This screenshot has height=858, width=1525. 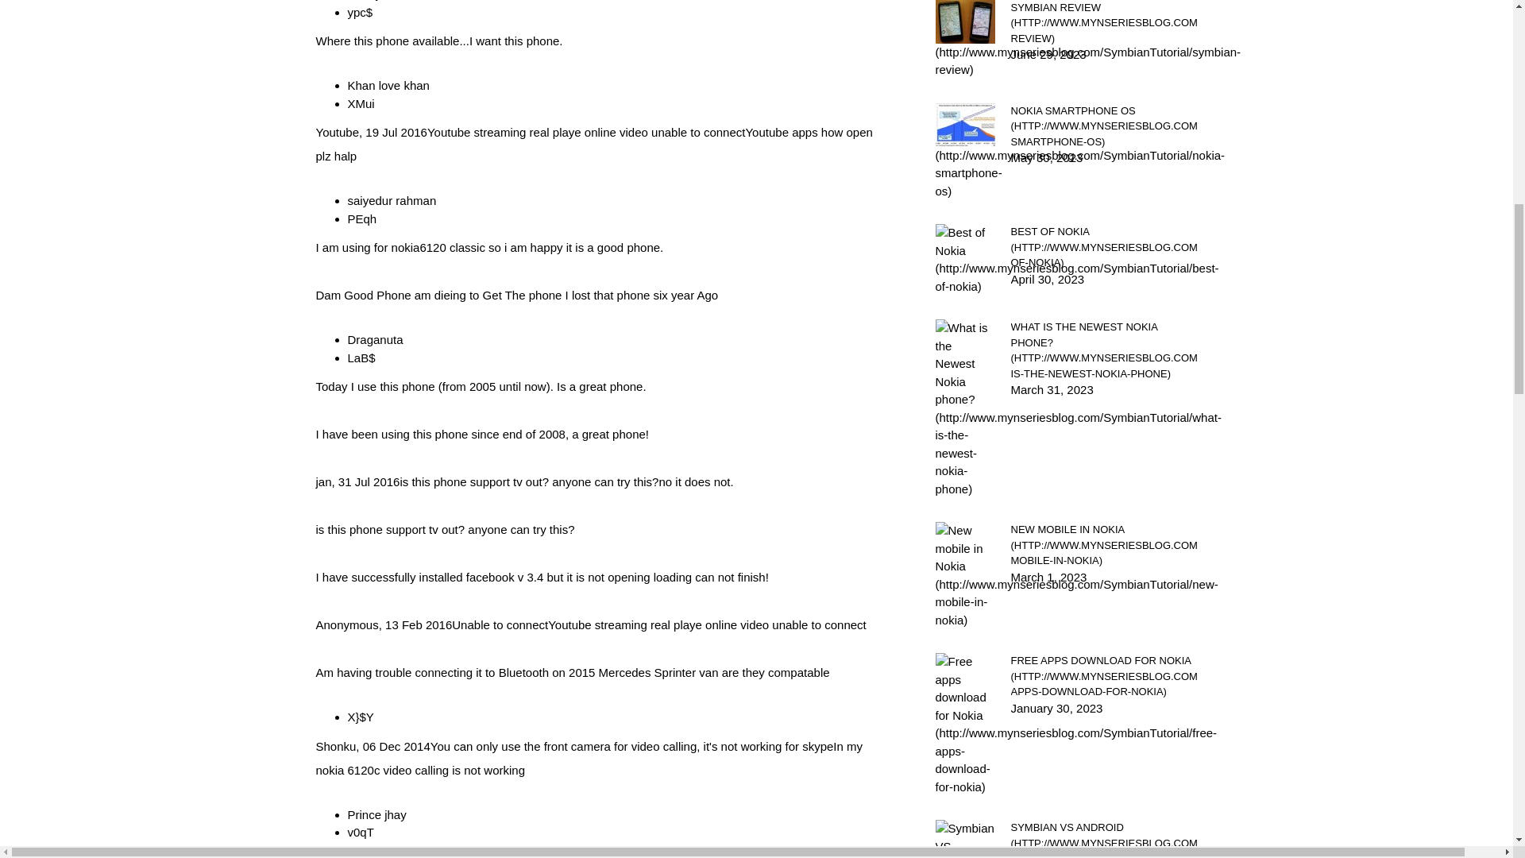 What do you see at coordinates (1103, 24) in the screenshot?
I see `SYMBIAN REVIEW` at bounding box center [1103, 24].